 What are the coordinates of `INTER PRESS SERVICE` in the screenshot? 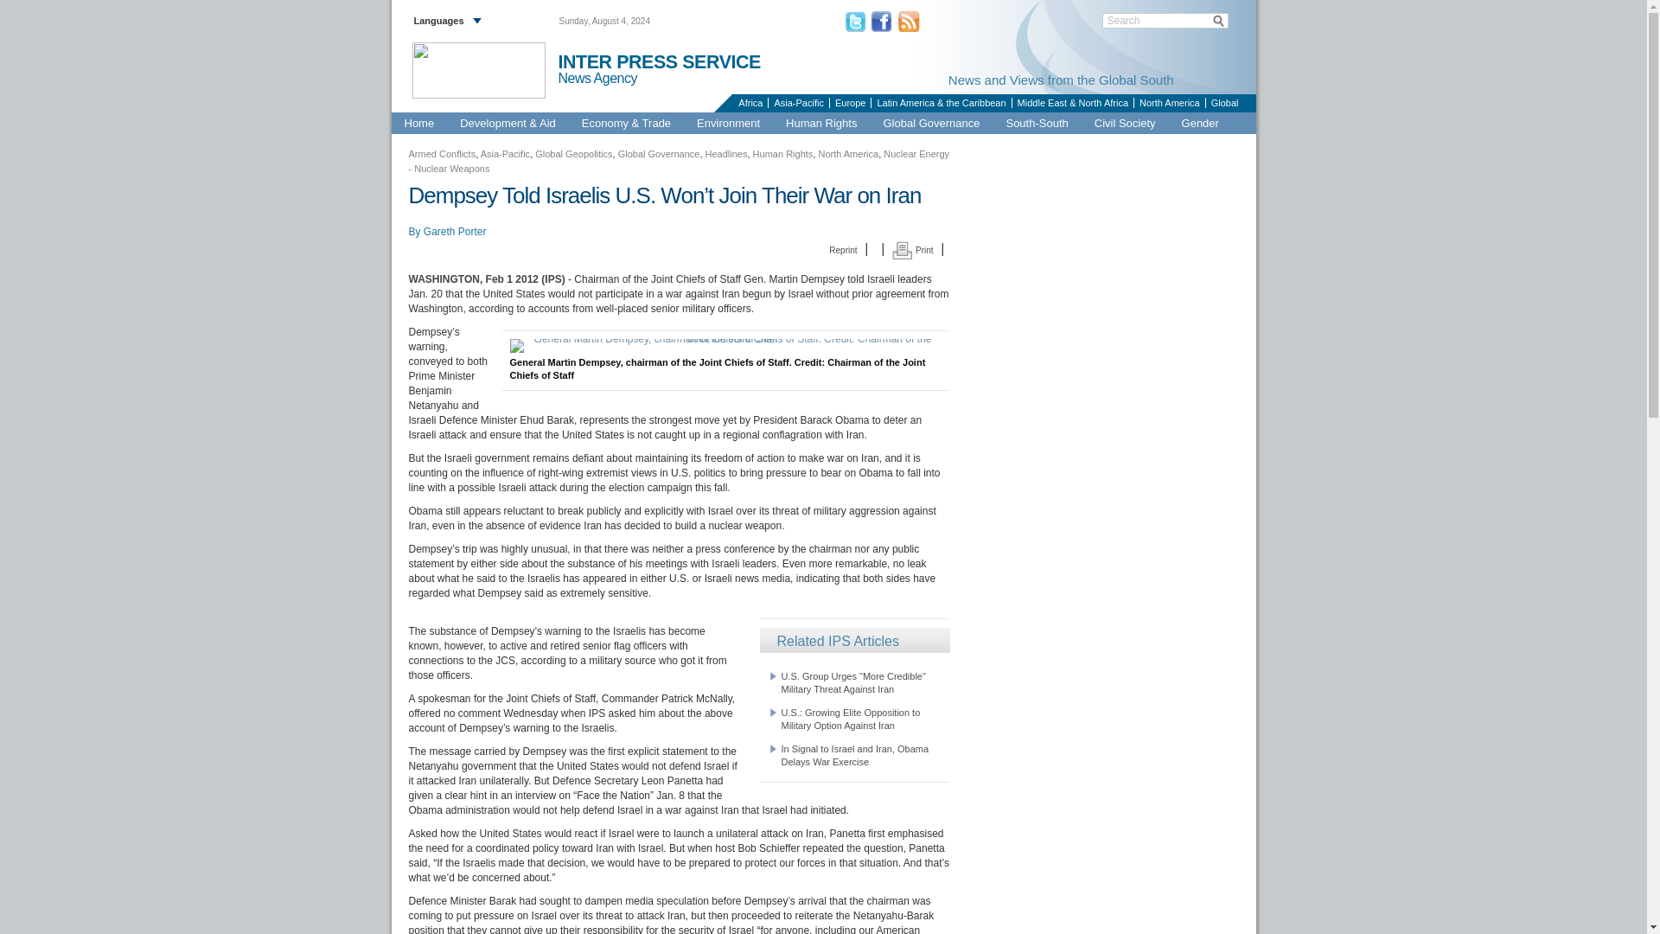 It's located at (659, 62).